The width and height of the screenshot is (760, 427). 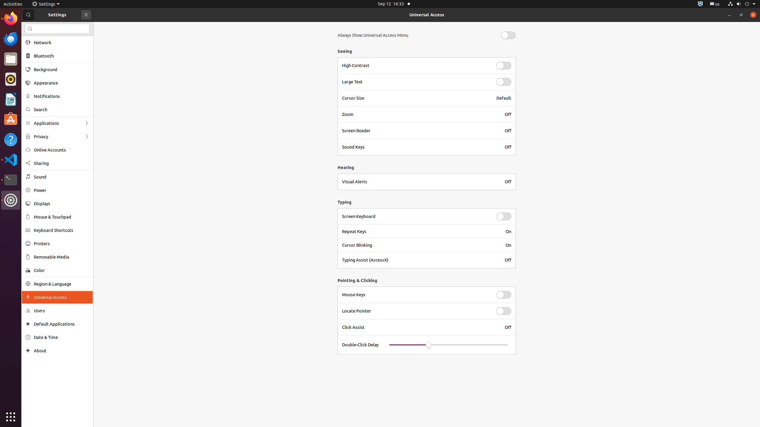 What do you see at coordinates (729, 15) in the screenshot?
I see `Minimize` at bounding box center [729, 15].